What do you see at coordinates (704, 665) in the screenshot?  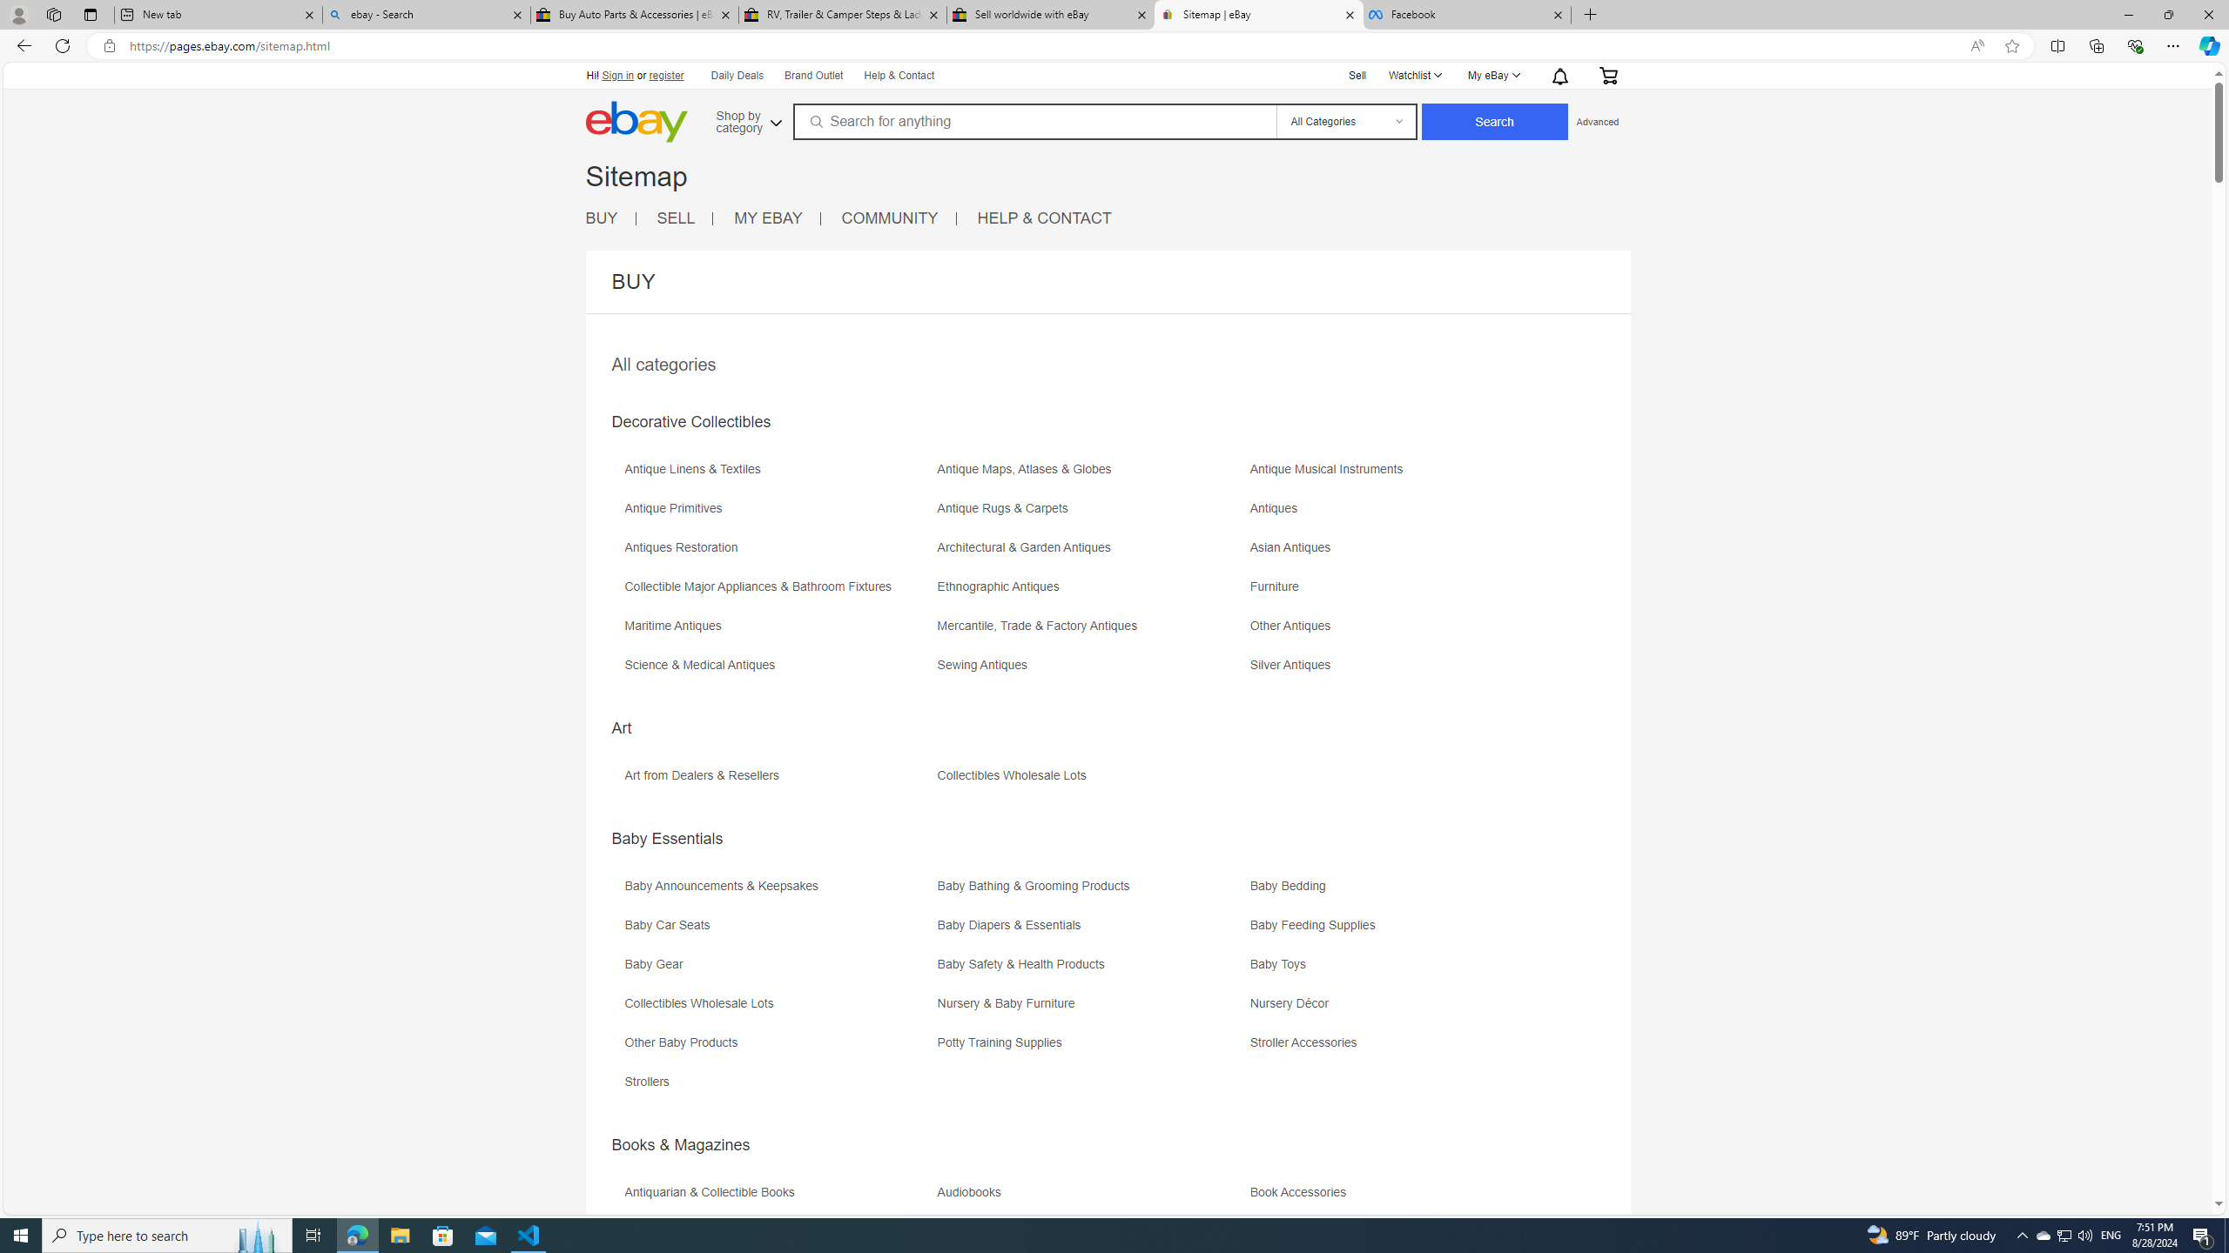 I see `Science & Medical Antiques` at bounding box center [704, 665].